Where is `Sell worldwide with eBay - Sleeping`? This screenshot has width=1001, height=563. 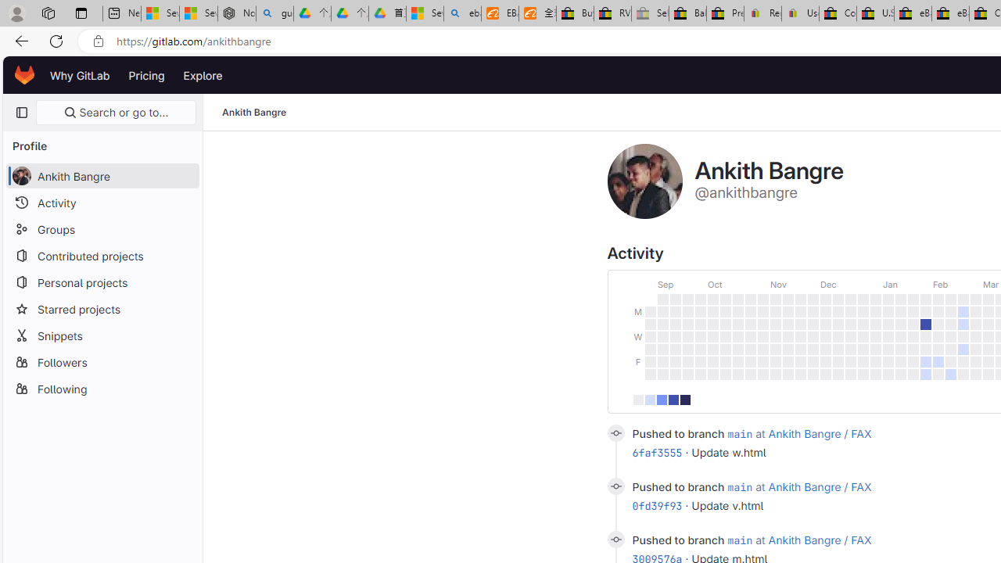 Sell worldwide with eBay - Sleeping is located at coordinates (650, 14).